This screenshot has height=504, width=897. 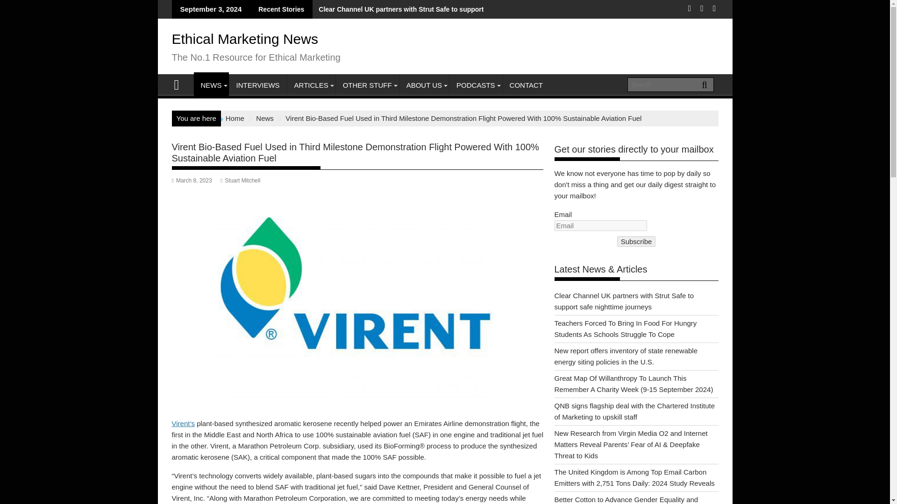 What do you see at coordinates (245, 39) in the screenshot?
I see `Ethical Marketing News` at bounding box center [245, 39].